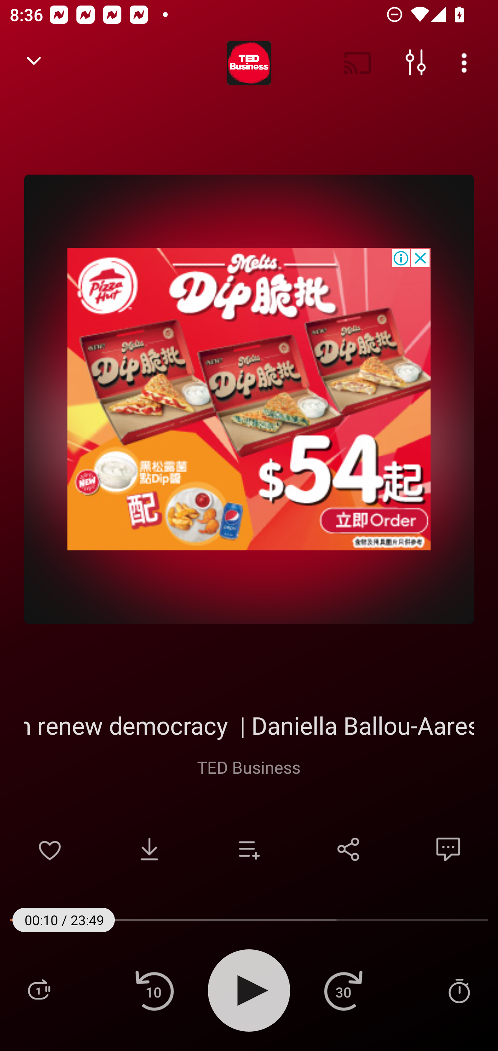  What do you see at coordinates (249, 399) in the screenshot?
I see `Advertisement` at bounding box center [249, 399].